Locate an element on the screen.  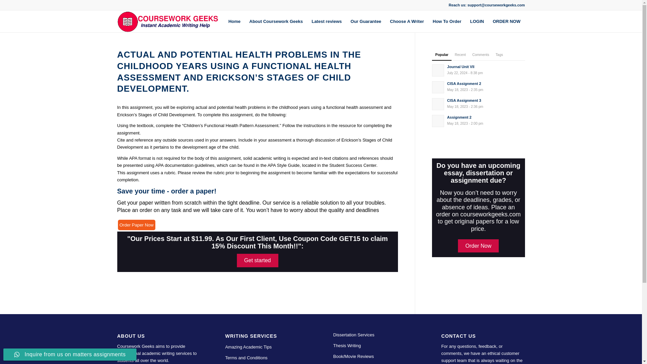
Order Paper Now is located at coordinates (235, 22).